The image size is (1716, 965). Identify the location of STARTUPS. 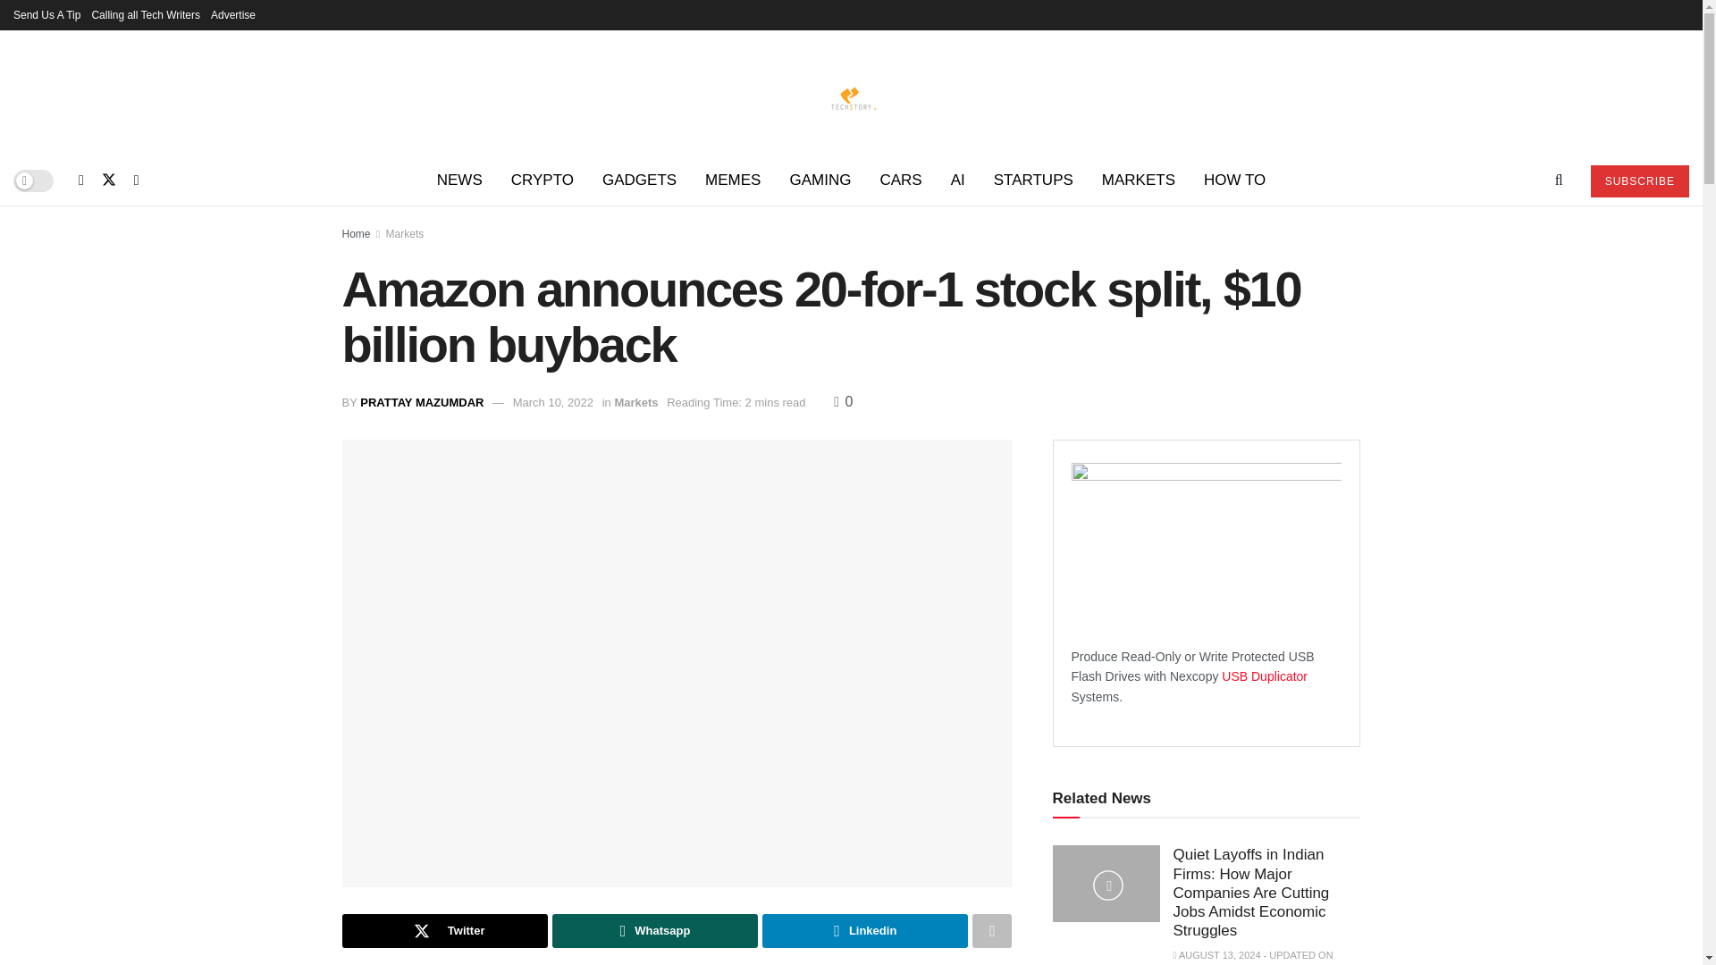
(1033, 180).